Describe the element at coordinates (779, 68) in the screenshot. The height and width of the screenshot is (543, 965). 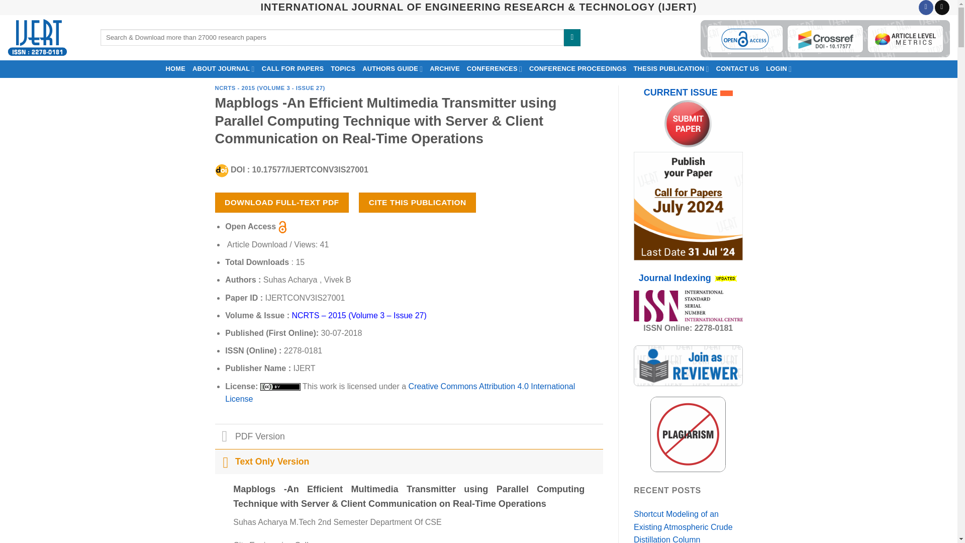
I see `LOGIN` at that location.